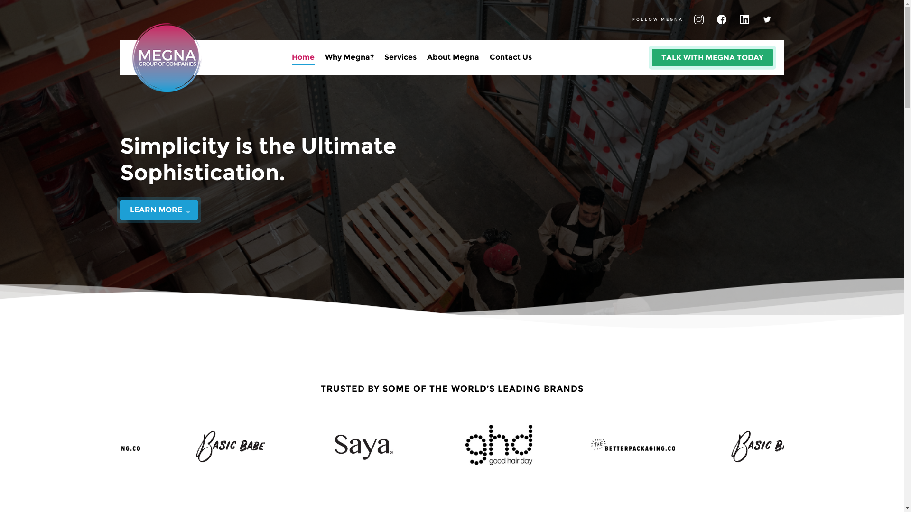 The image size is (911, 512). Describe the element at coordinates (713, 58) in the screenshot. I see `TALK WITH MEGNA TODAY` at that location.